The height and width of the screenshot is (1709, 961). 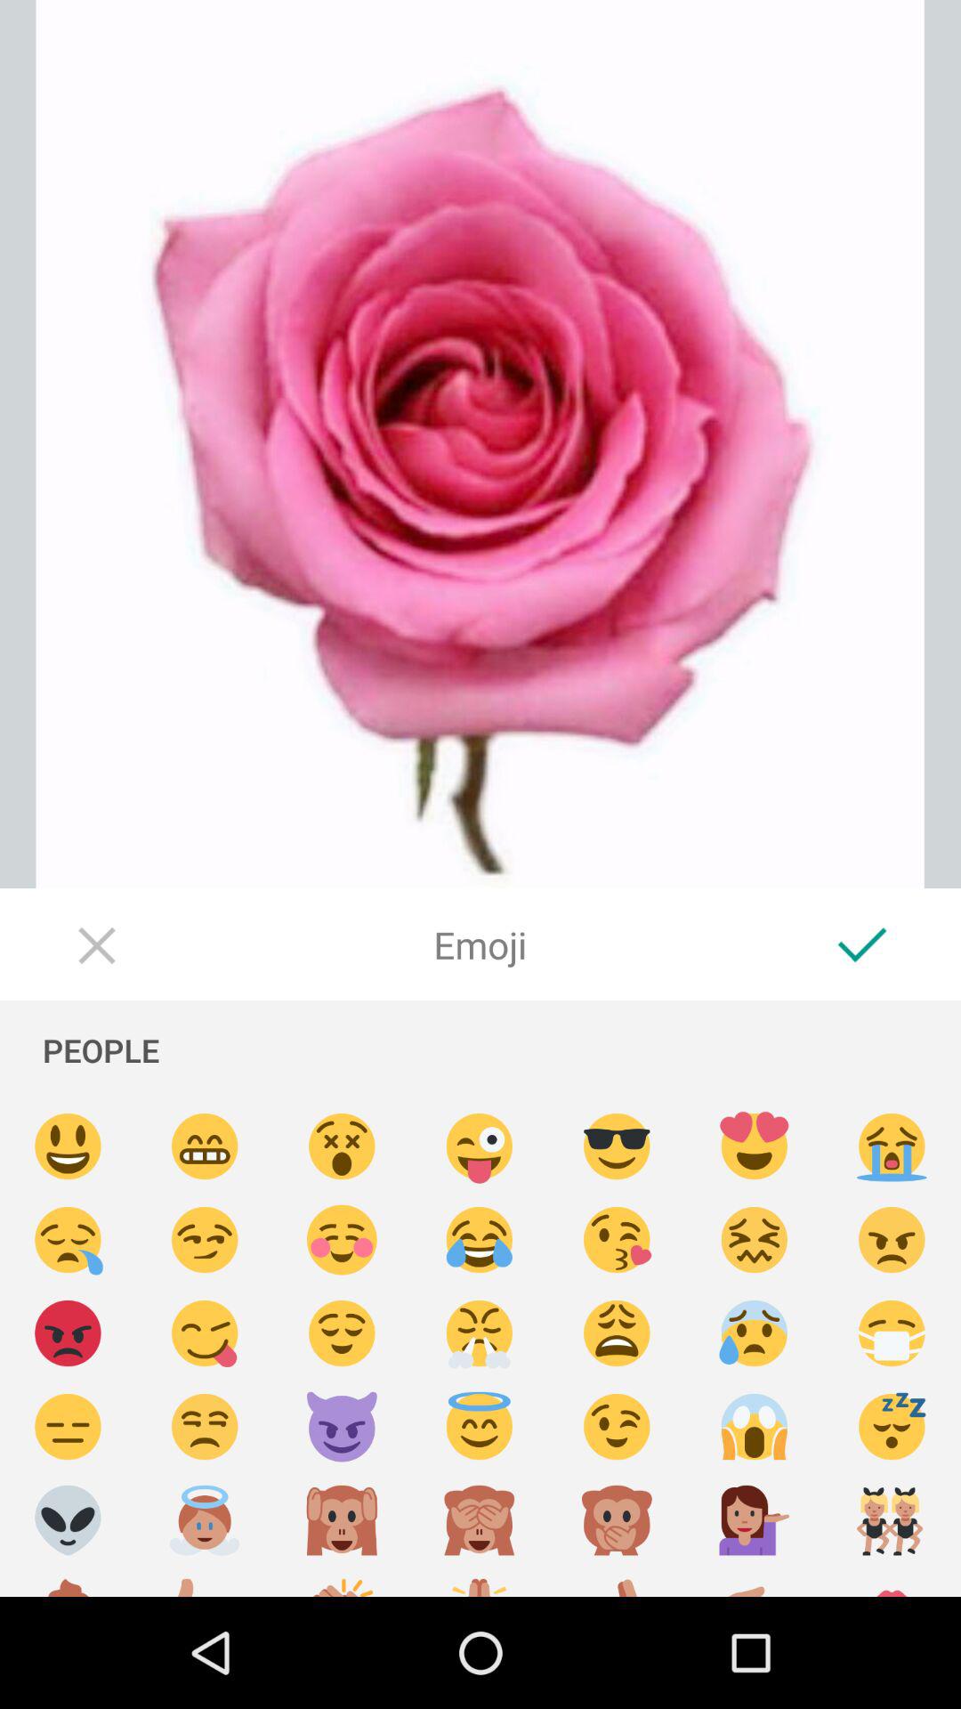 I want to click on select cheeky emoji, so click(x=205, y=1333).